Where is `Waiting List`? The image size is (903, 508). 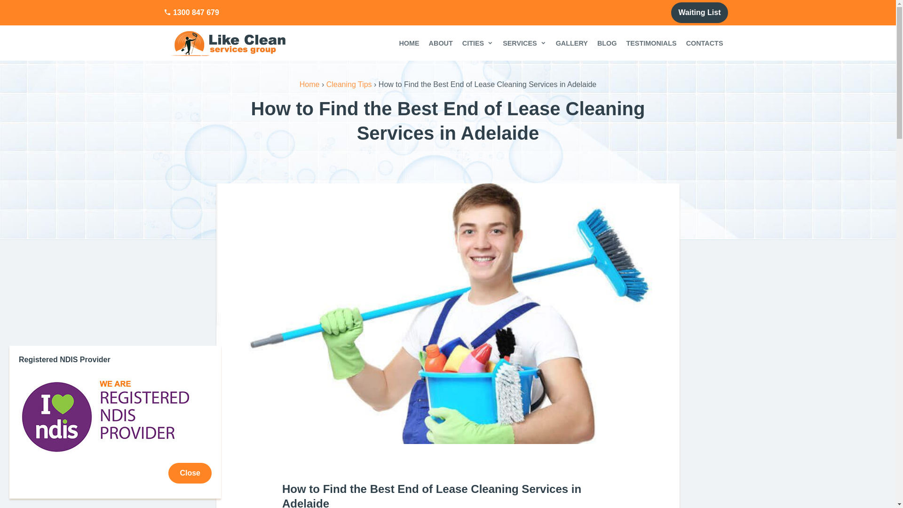
Waiting List is located at coordinates (699, 13).